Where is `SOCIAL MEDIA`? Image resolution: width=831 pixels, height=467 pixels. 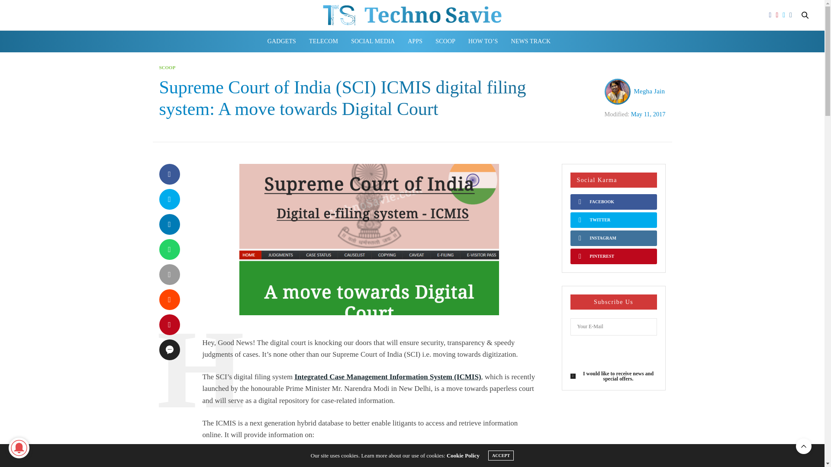 SOCIAL MEDIA is located at coordinates (373, 42).